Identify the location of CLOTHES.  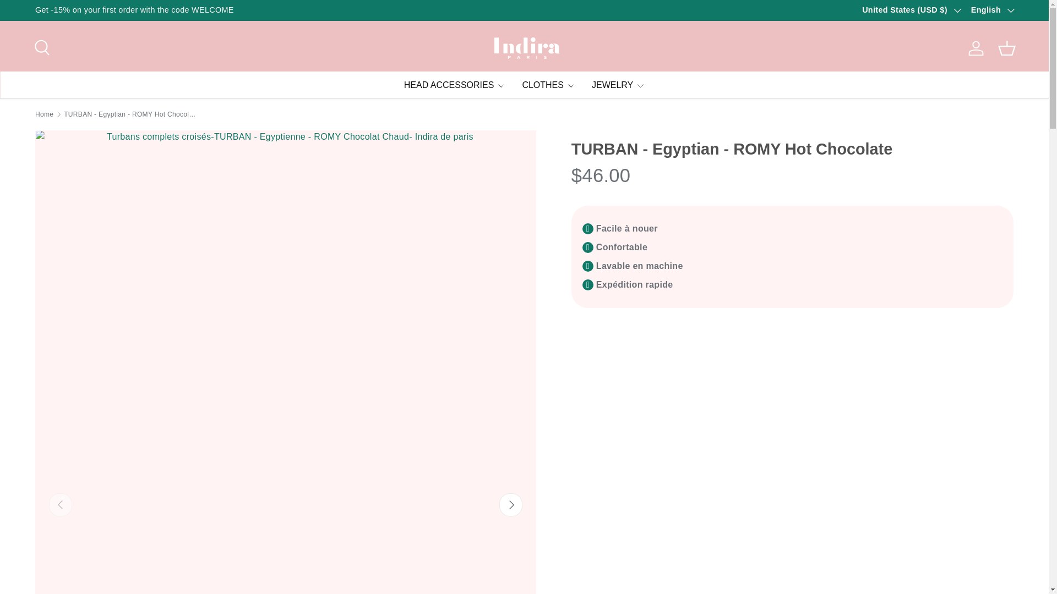
(548, 85).